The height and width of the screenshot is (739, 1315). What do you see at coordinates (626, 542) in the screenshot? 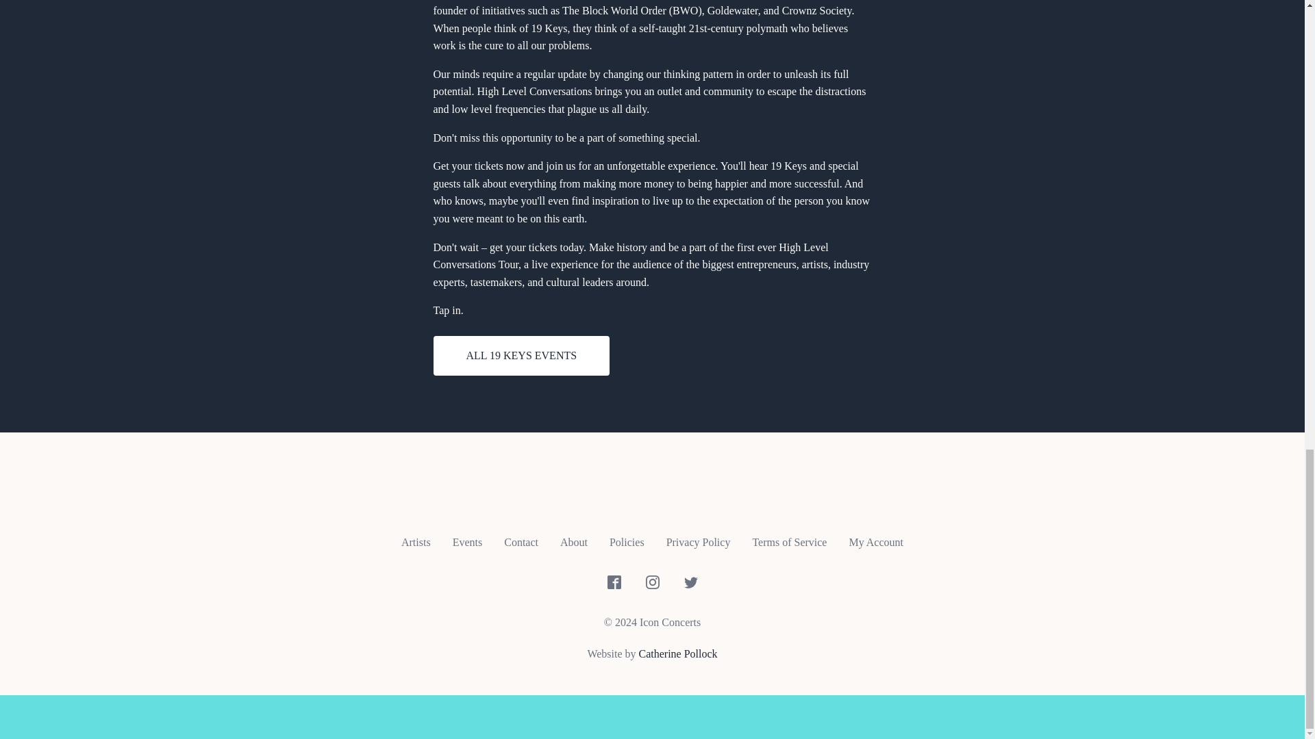
I see `Policies` at bounding box center [626, 542].